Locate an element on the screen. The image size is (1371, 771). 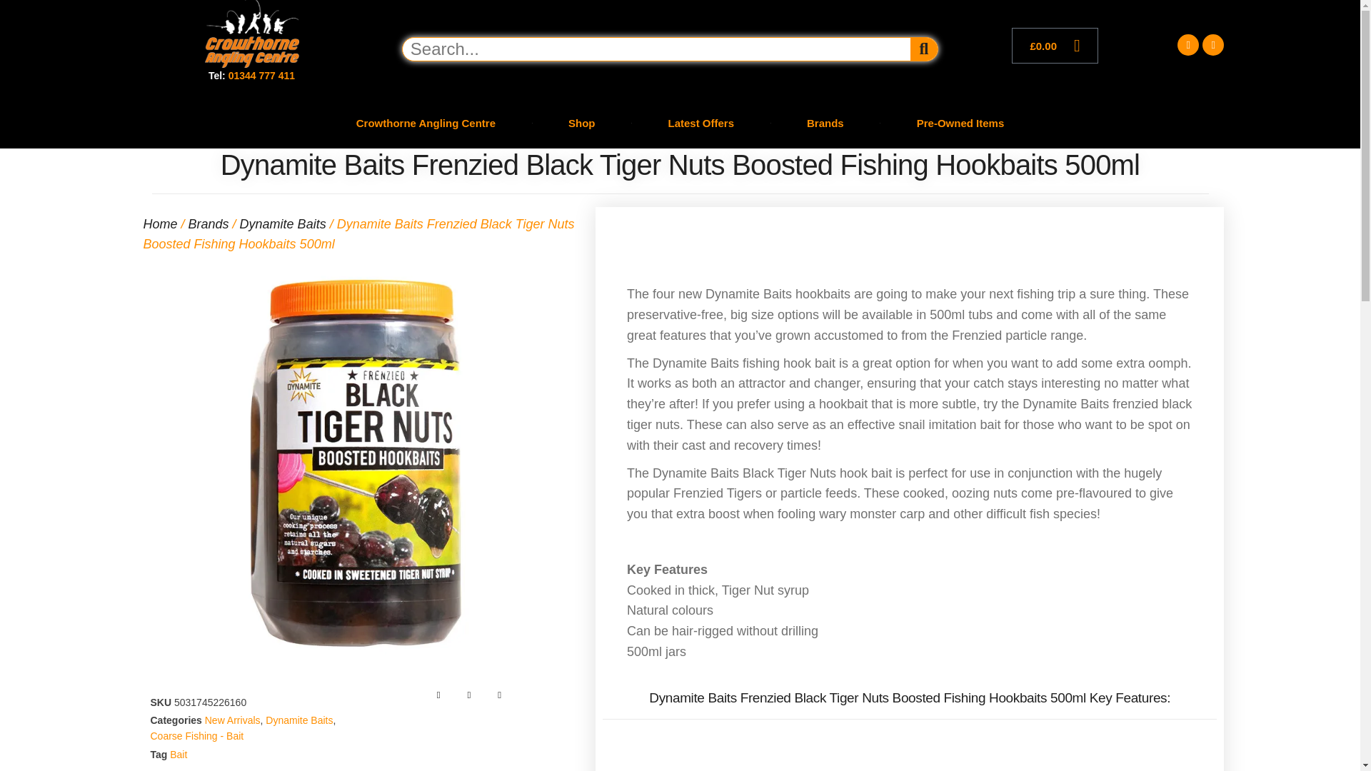
Dynamite Baits is located at coordinates (283, 224).